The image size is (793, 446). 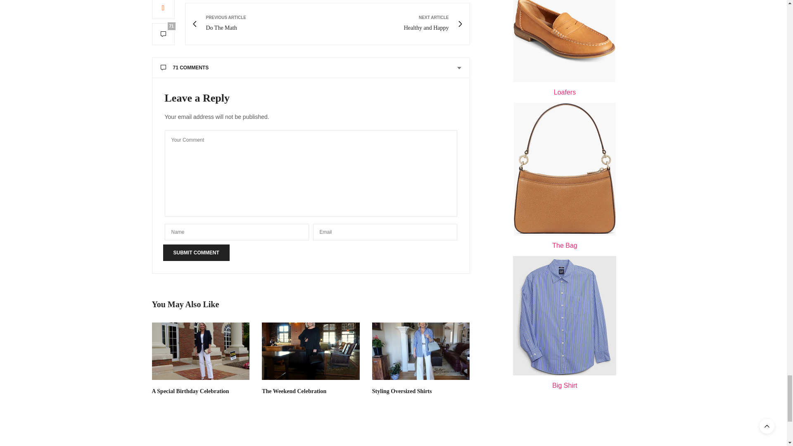 I want to click on Submit Comment, so click(x=196, y=252).